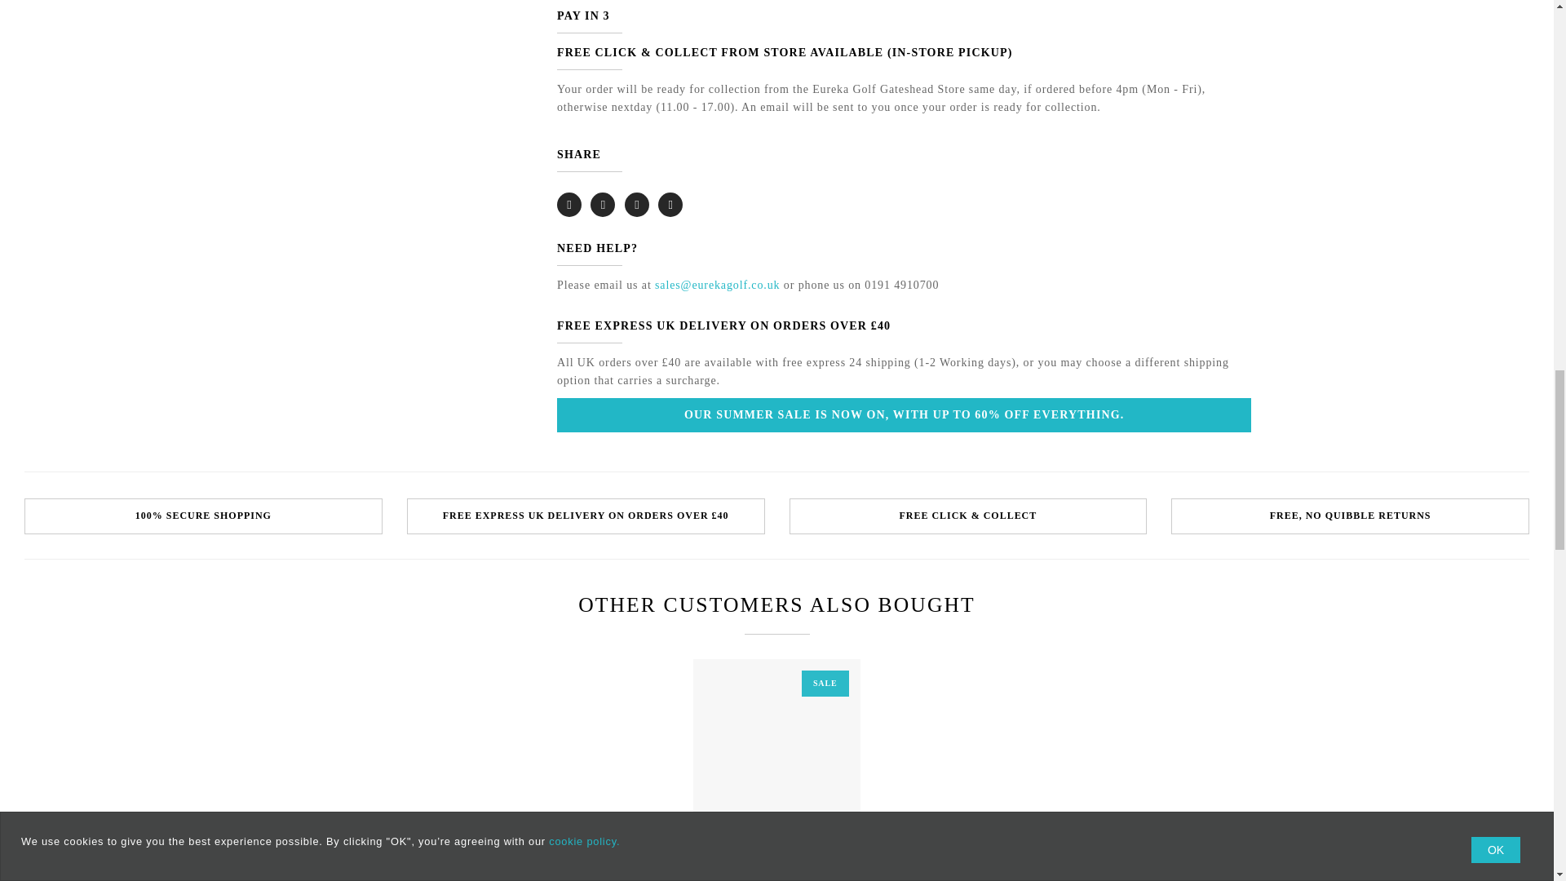  What do you see at coordinates (569, 204) in the screenshot?
I see `Share with Twitter` at bounding box center [569, 204].